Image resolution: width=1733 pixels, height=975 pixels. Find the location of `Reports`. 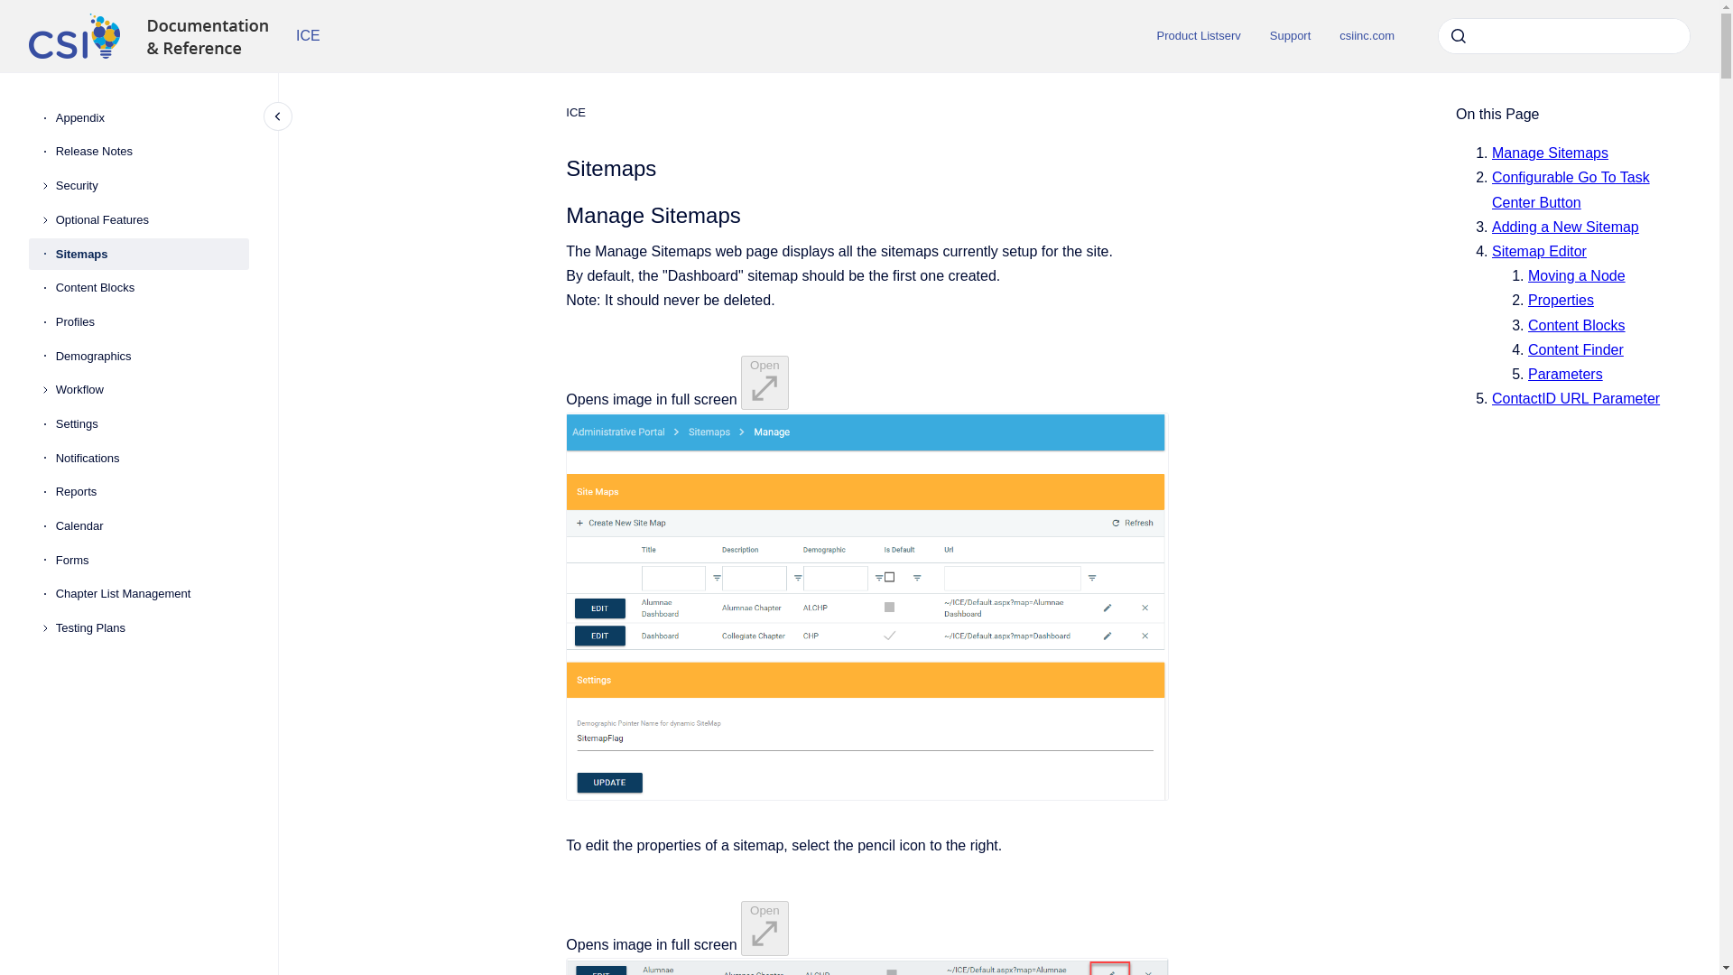

Reports is located at coordinates (152, 493).